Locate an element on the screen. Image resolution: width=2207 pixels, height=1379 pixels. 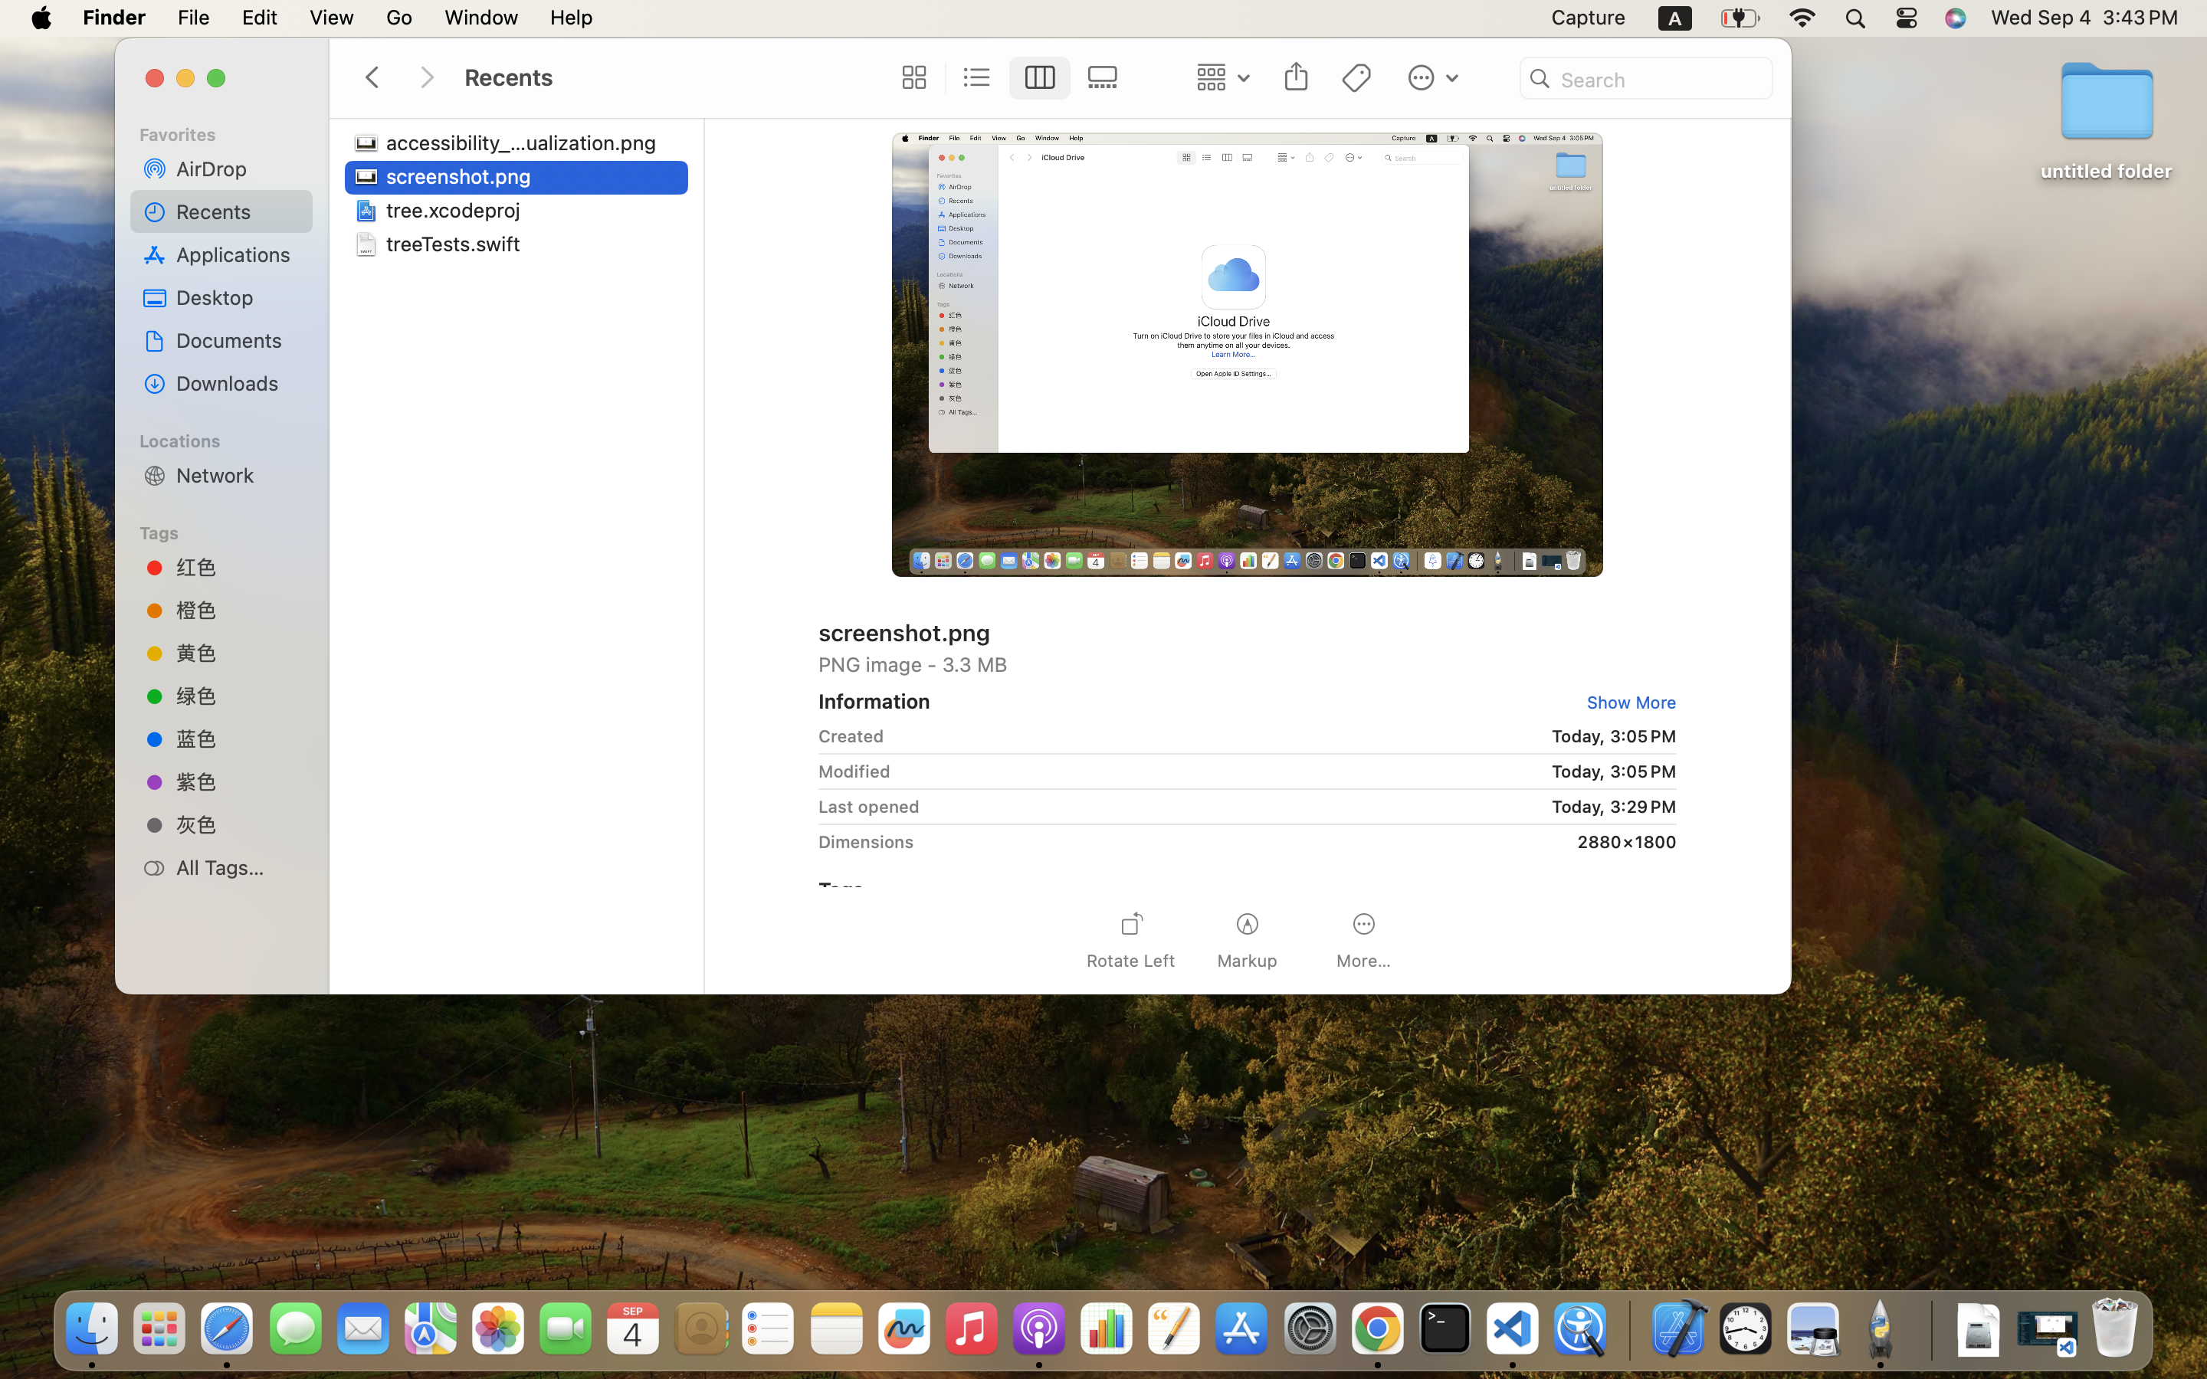
绿色 is located at coordinates (238, 696).